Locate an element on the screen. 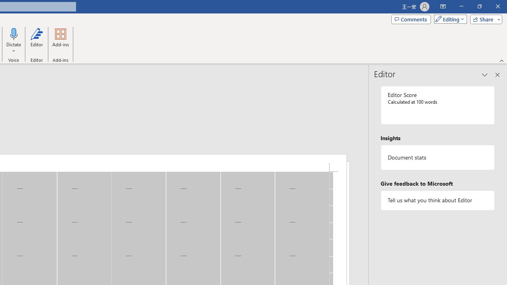 Image resolution: width=507 pixels, height=285 pixels. Minimize is located at coordinates (461, 6).